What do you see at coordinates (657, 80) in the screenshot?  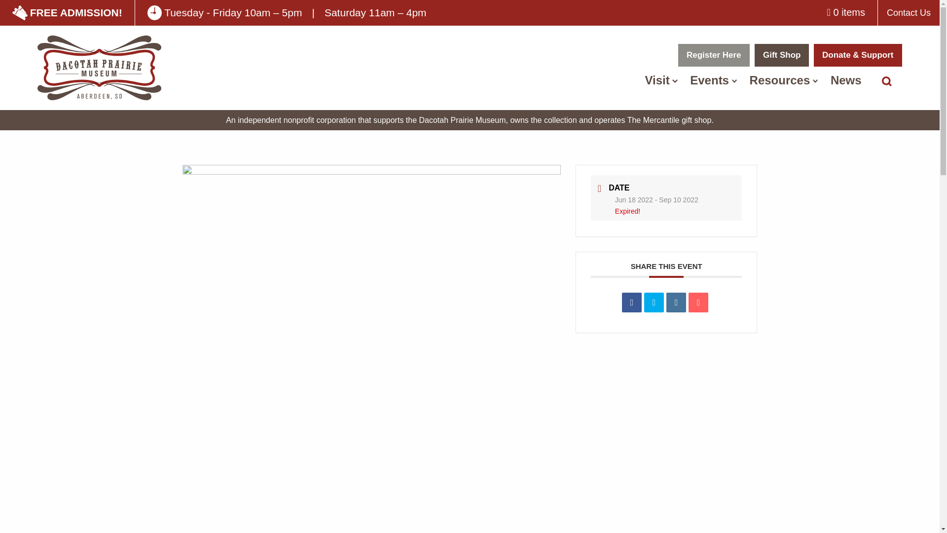 I see `Visit` at bounding box center [657, 80].